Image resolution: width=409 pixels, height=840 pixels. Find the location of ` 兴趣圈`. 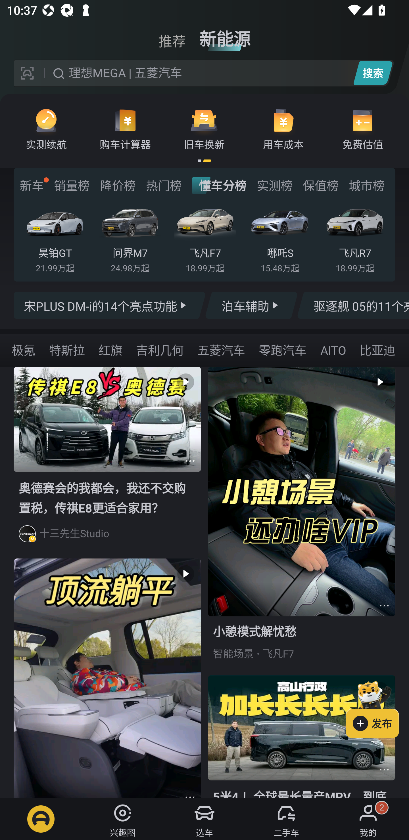

 兴趣圈 is located at coordinates (123, 819).